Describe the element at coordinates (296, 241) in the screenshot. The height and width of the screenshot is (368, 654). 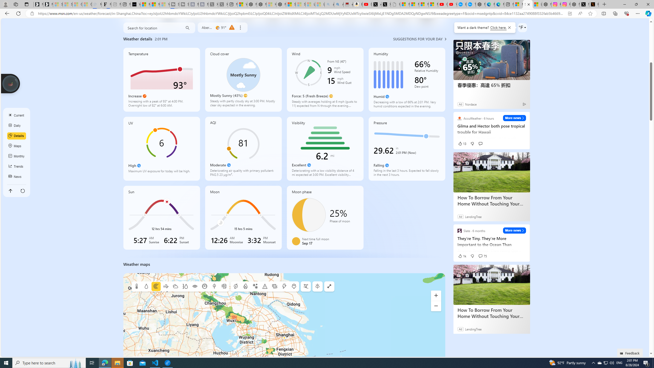
I see `Class: moonImg-DS-EntryPoint1-1` at that location.